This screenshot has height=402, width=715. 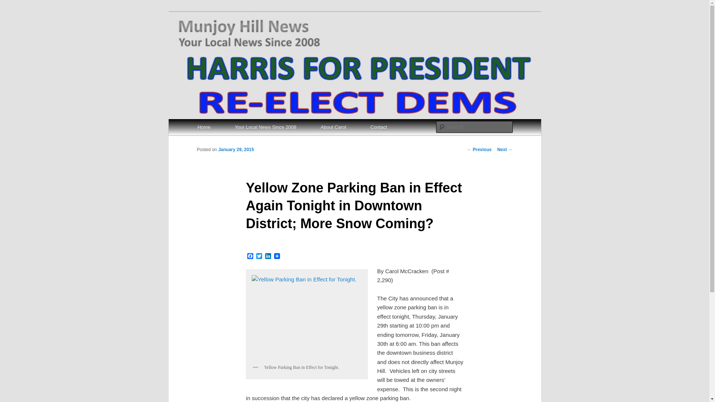 I want to click on LinkedIn, so click(x=268, y=256).